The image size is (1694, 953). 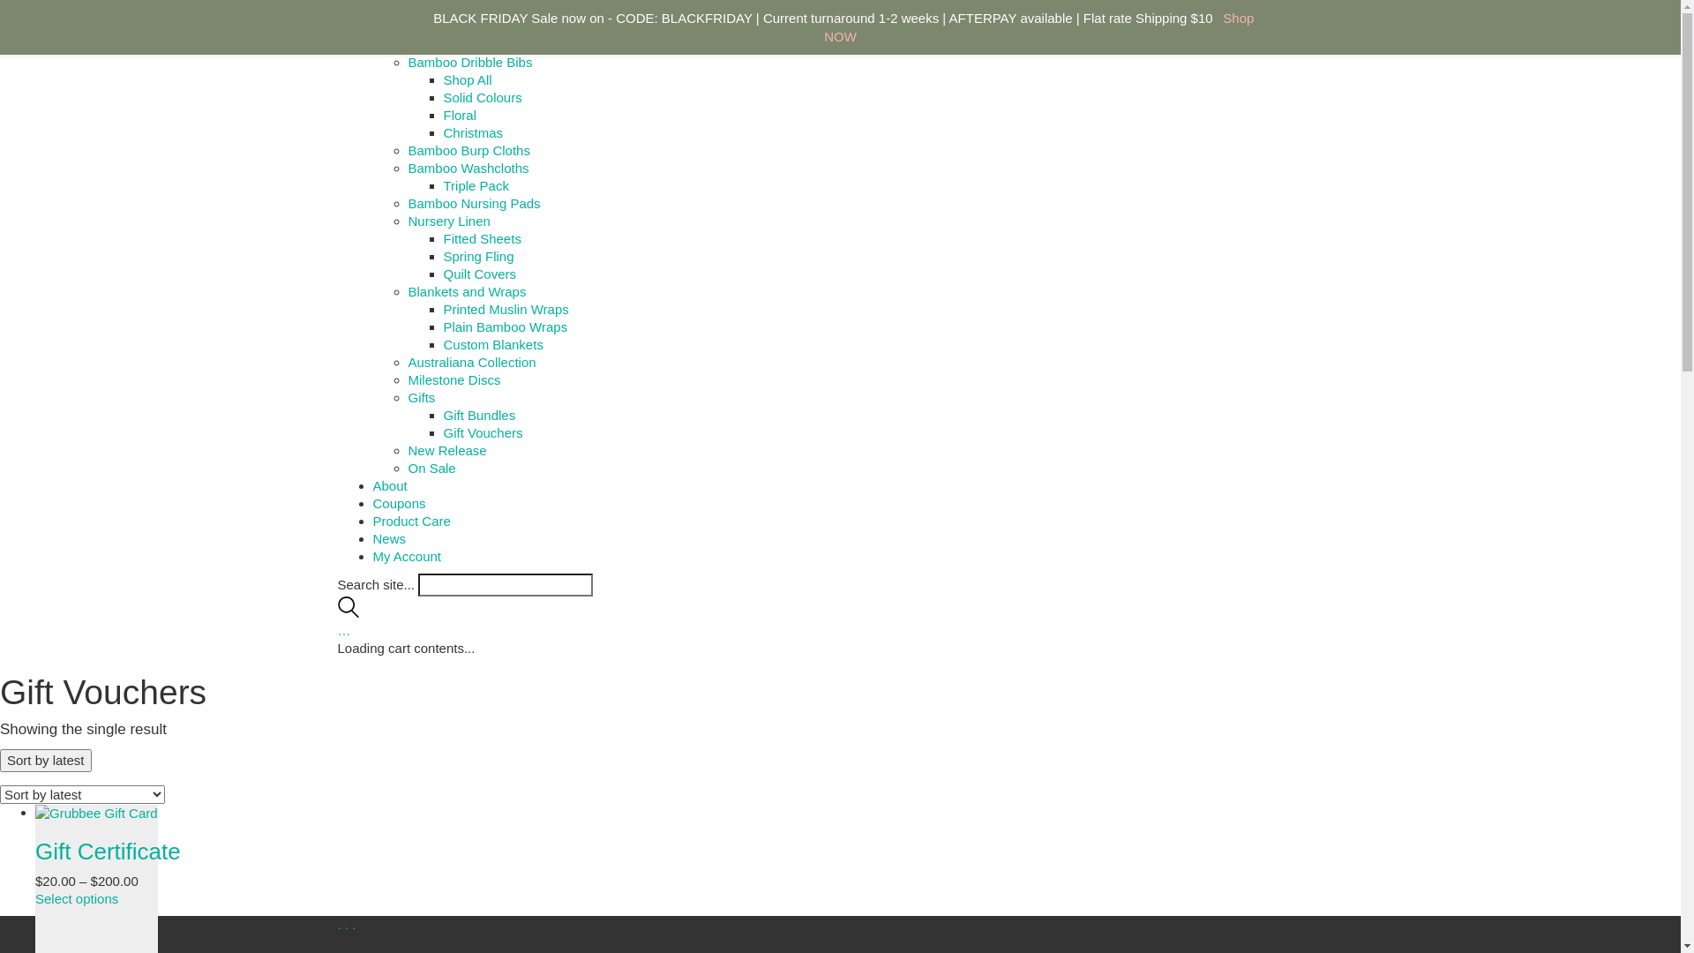 I want to click on Printed Muslin Wraps, so click(x=506, y=309).